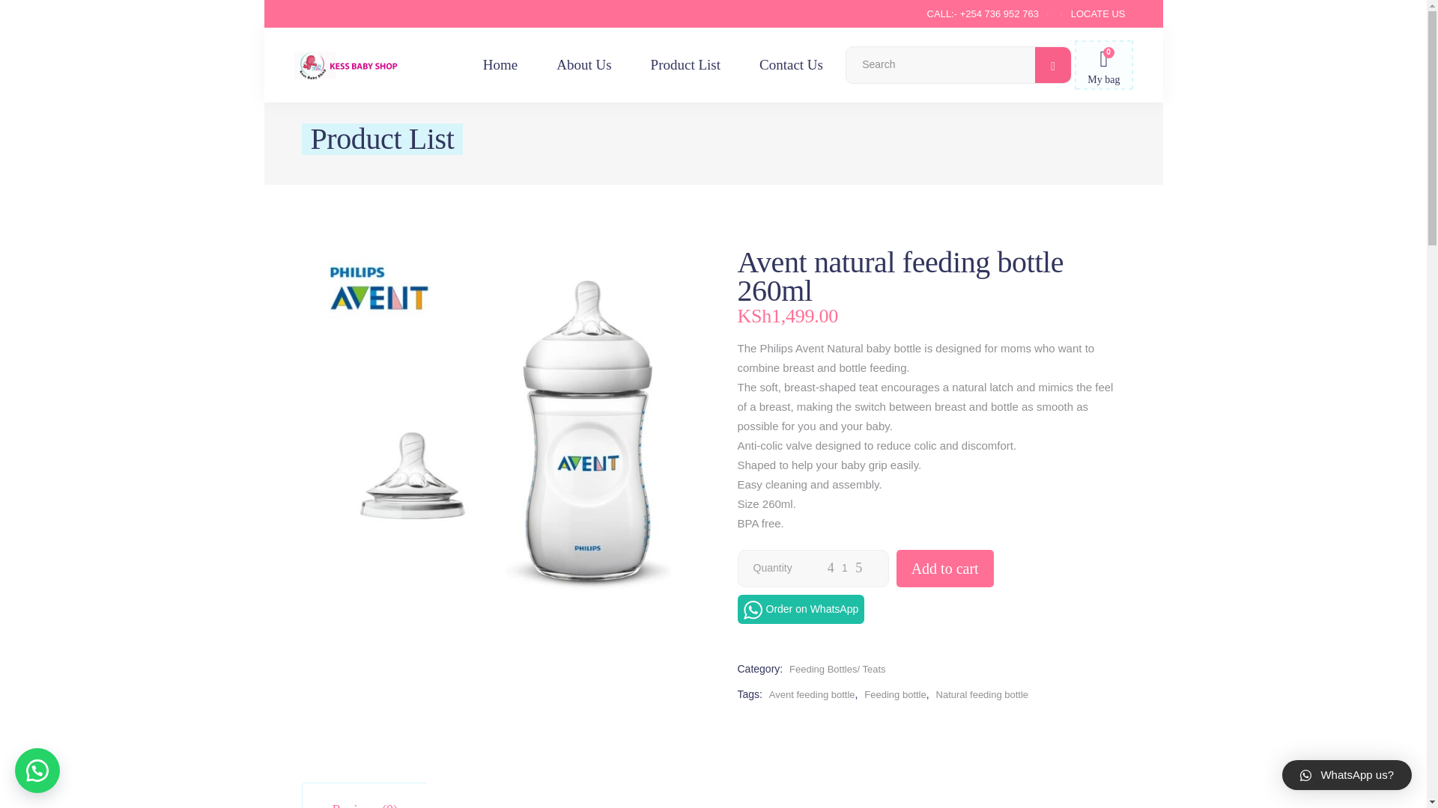 The image size is (1438, 808). I want to click on Contact Us, so click(791, 64).